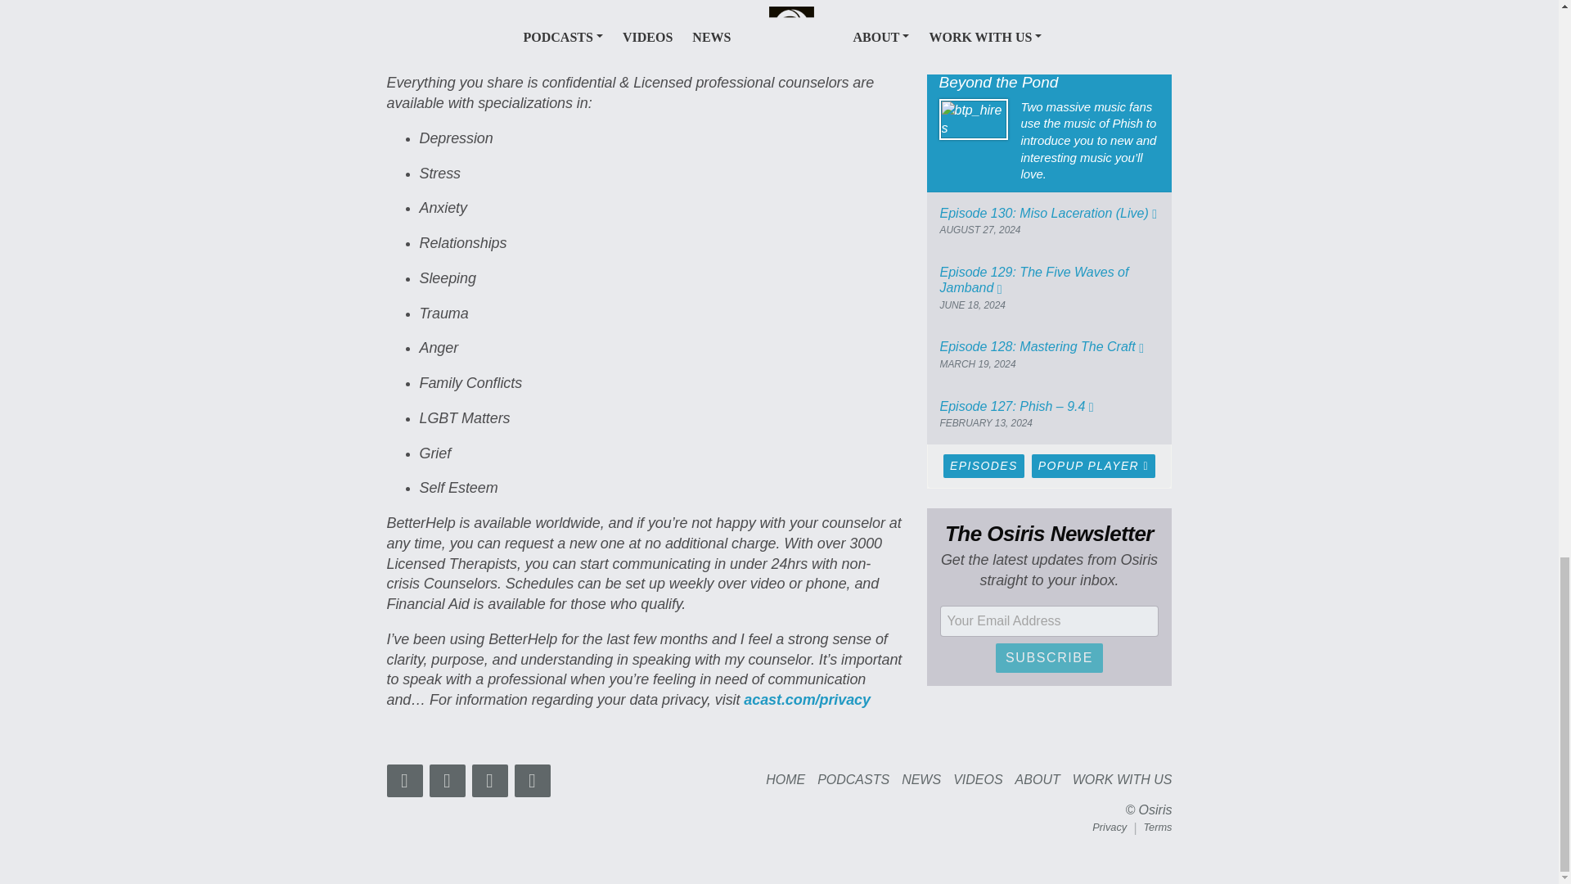  What do you see at coordinates (447, 781) in the screenshot?
I see `Instagram` at bounding box center [447, 781].